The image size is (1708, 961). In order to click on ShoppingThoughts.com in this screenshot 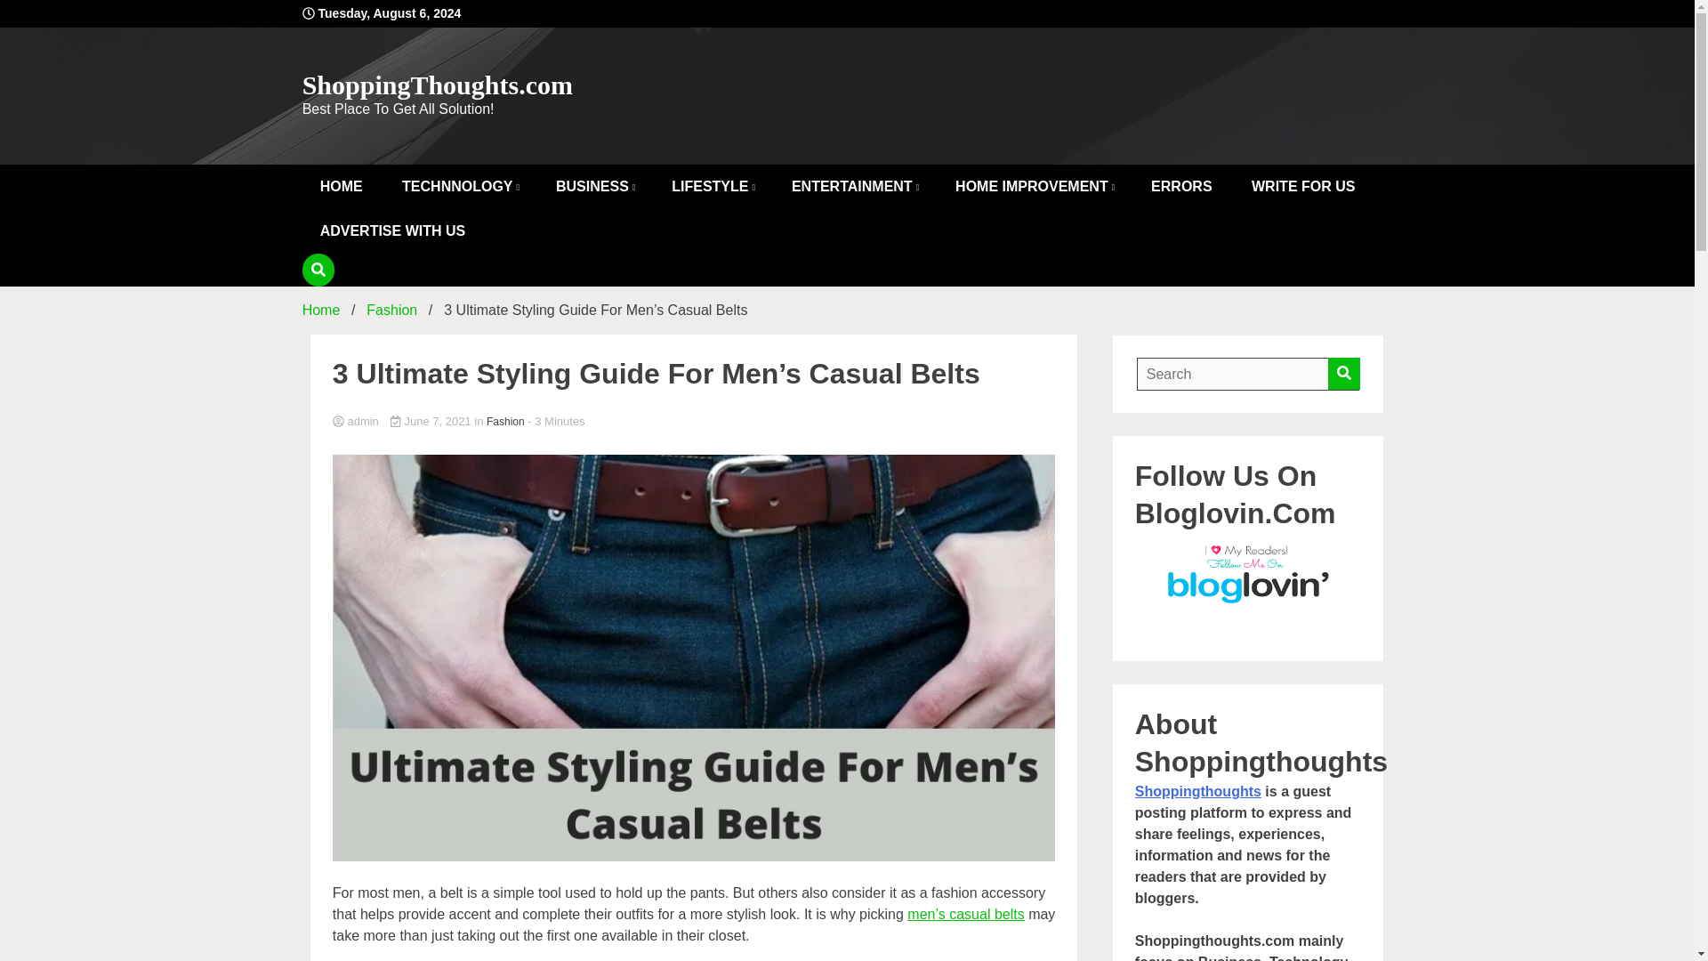, I will do `click(437, 85)`.